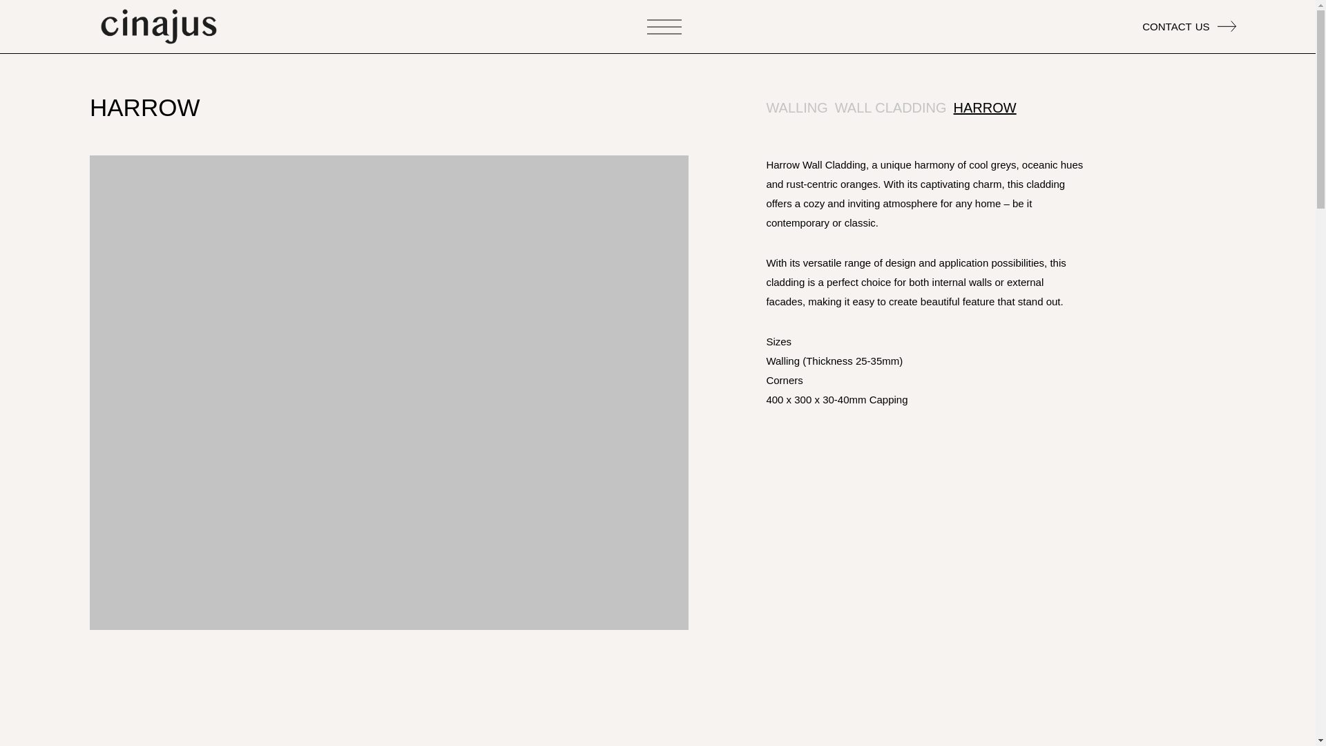 The image size is (1326, 746). Describe the element at coordinates (1189, 26) in the screenshot. I see `WALLING` at that location.